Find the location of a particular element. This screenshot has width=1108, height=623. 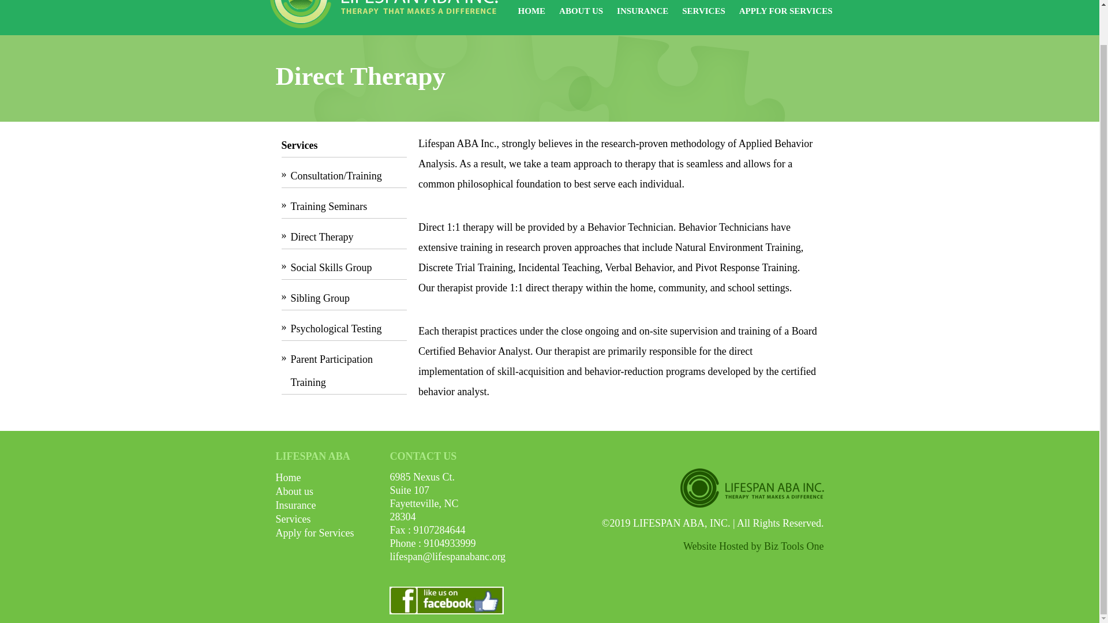

Services is located at coordinates (344, 145).